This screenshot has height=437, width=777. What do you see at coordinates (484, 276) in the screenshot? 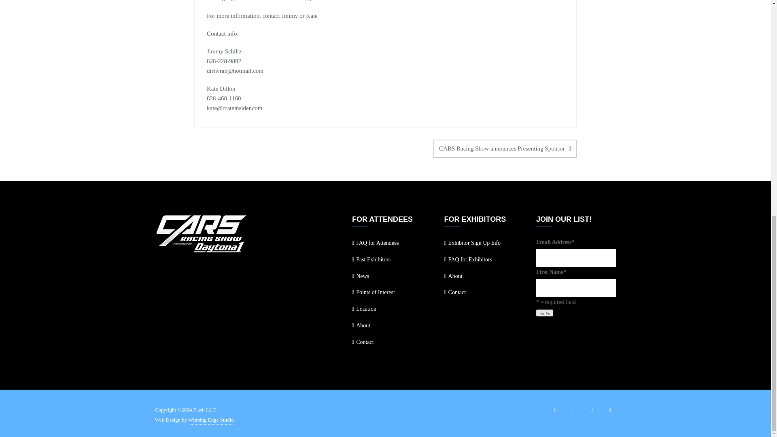
I see `About` at bounding box center [484, 276].